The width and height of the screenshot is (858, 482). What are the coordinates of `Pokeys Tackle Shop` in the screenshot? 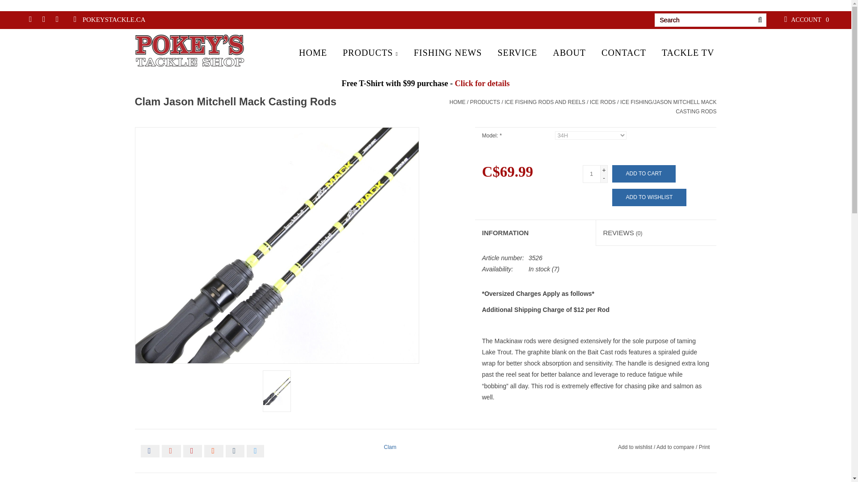 It's located at (194, 50).